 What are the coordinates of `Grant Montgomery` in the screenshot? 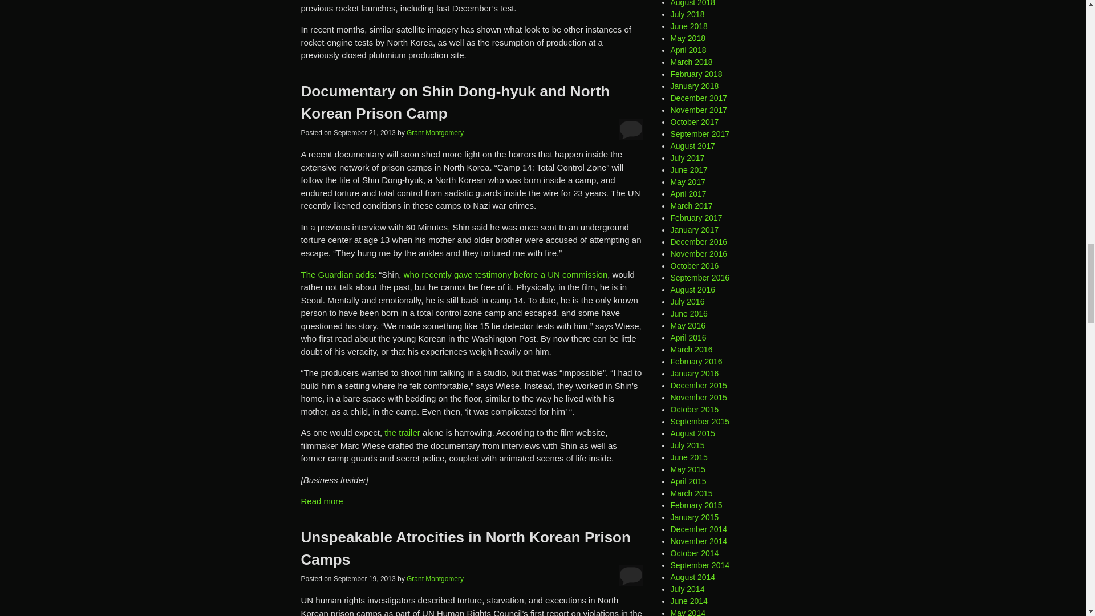 It's located at (435, 578).